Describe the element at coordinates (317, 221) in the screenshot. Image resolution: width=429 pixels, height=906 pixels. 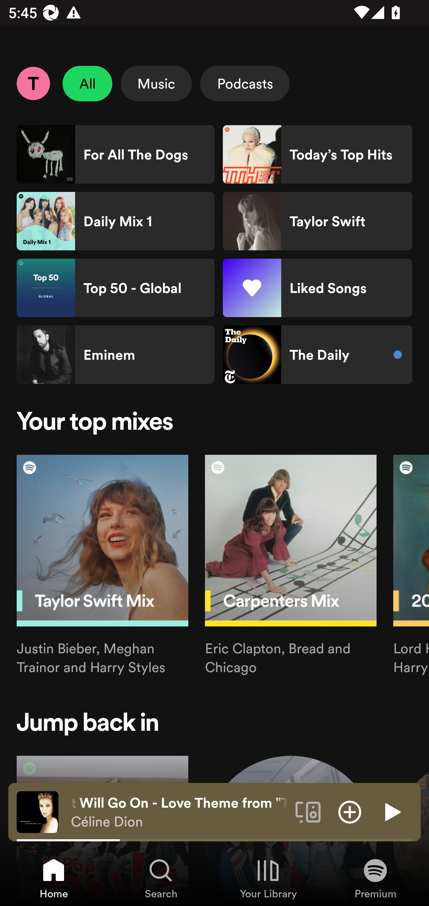
I see `Taylor Swift Shortcut Taylor Swift` at that location.